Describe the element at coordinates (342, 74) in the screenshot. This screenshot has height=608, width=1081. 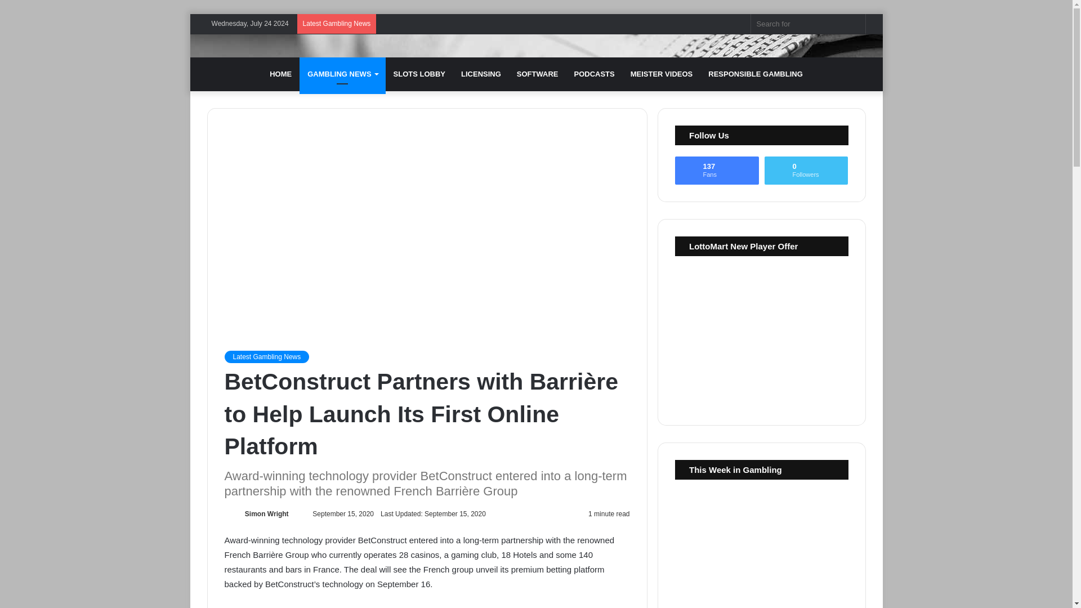
I see `GAMBLING NEWS` at that location.